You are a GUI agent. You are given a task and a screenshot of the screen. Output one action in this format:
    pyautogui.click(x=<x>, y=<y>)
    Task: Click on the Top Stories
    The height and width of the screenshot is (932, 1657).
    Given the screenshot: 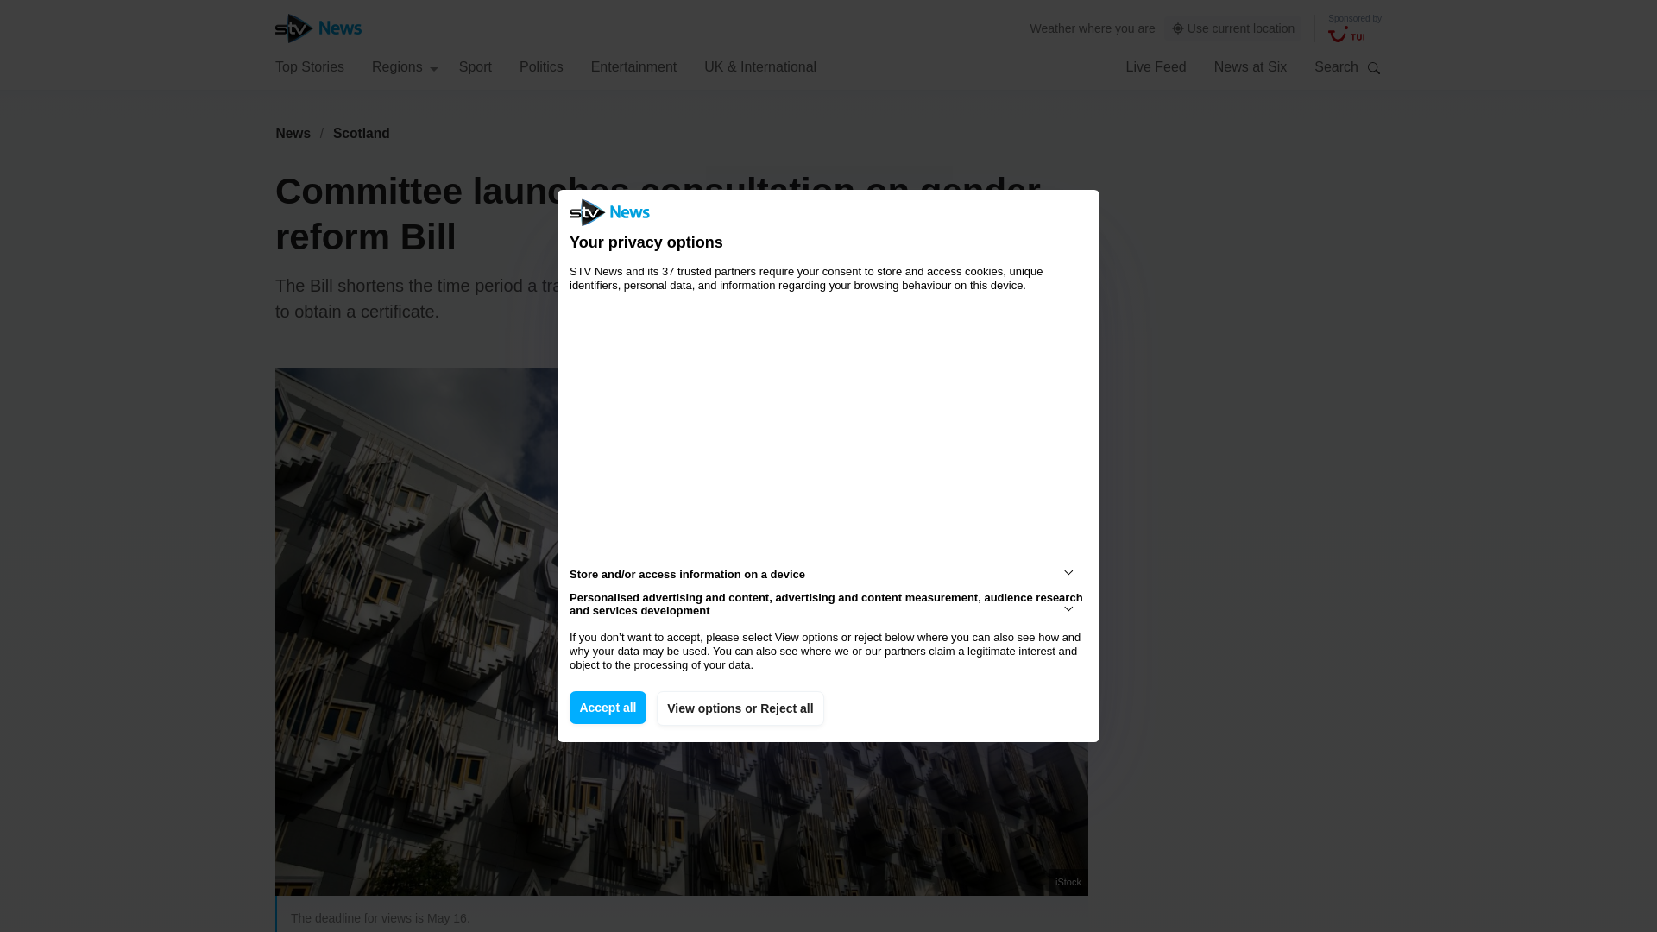 What is the action you would take?
    pyautogui.click(x=309, y=66)
    